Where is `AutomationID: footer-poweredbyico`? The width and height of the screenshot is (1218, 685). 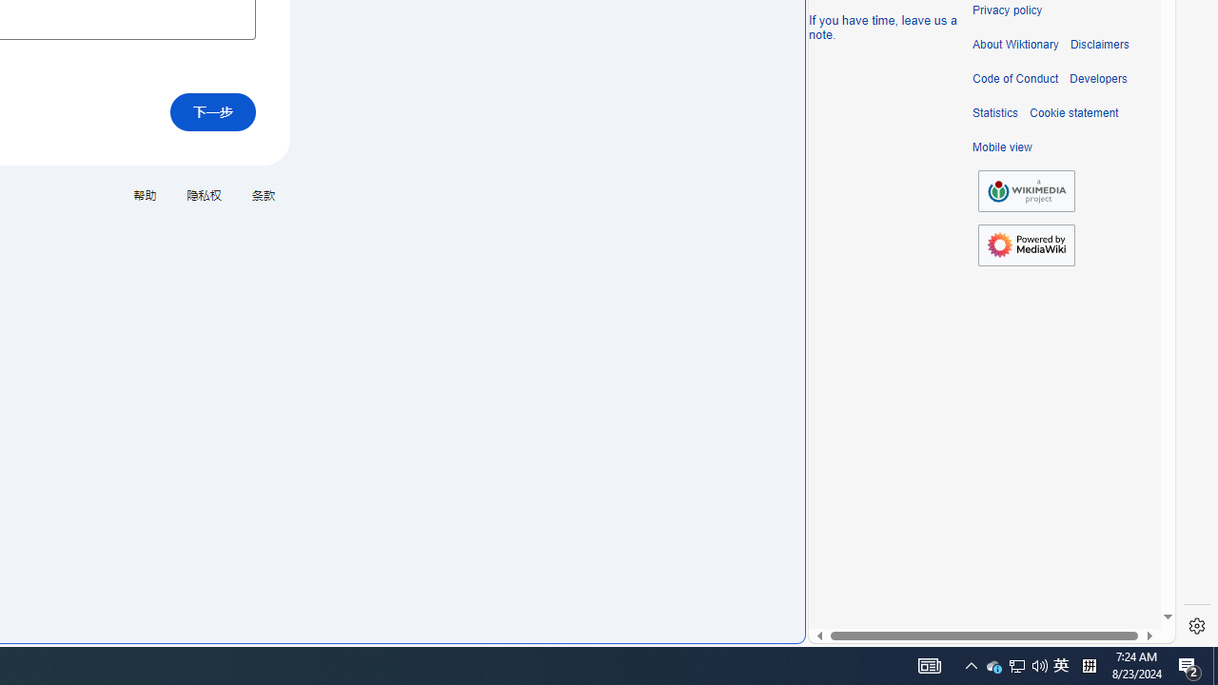 AutomationID: footer-poweredbyico is located at coordinates (1026, 245).